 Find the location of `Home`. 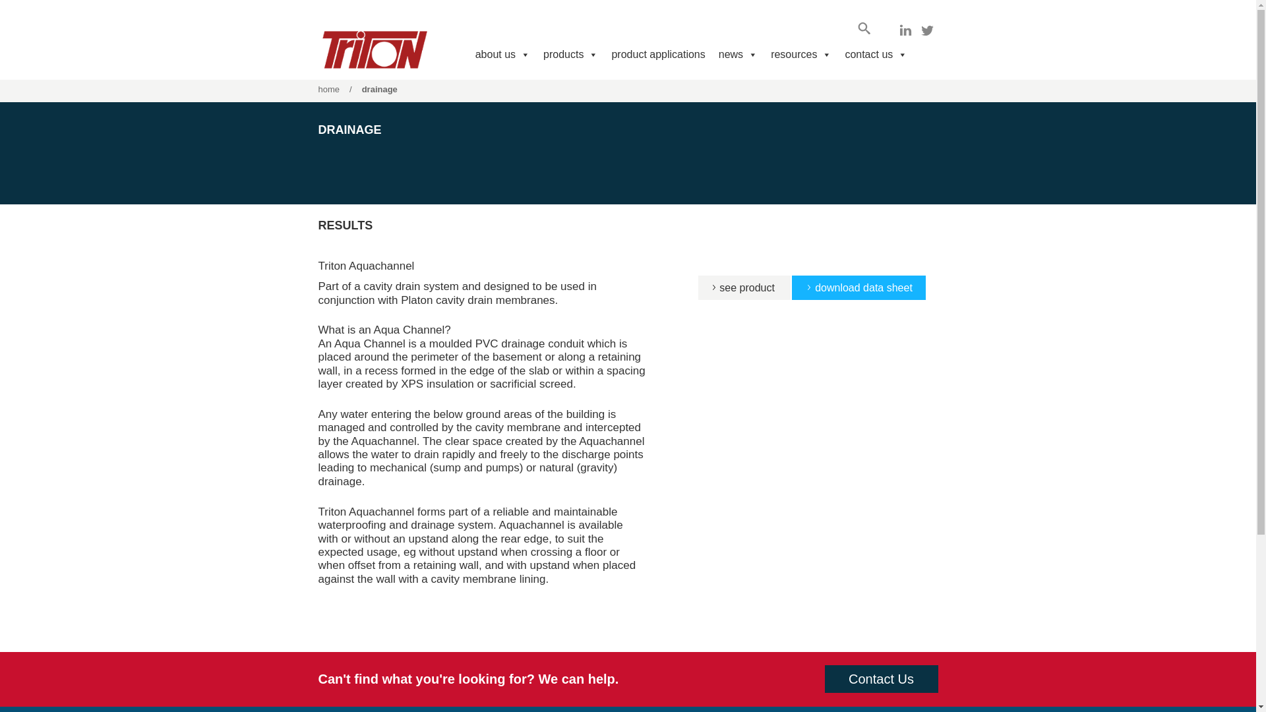

Home is located at coordinates (328, 89).